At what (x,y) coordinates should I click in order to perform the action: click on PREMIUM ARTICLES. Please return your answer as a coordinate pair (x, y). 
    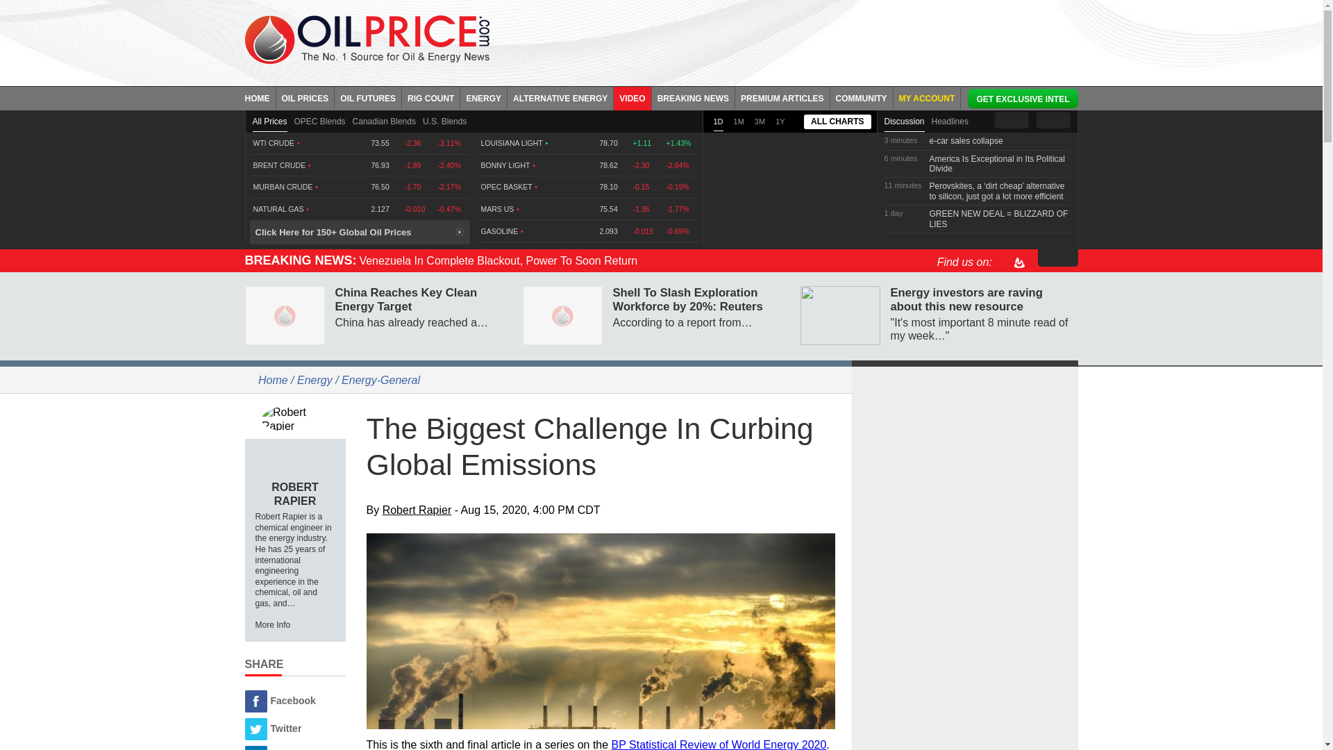
    Looking at the image, I should click on (783, 97).